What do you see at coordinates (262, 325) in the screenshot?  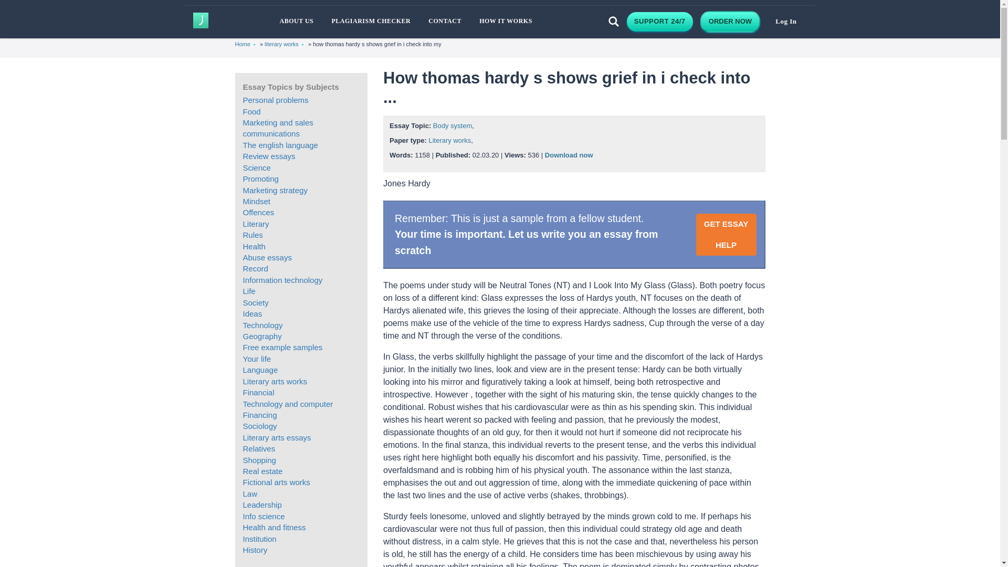 I see `Technology` at bounding box center [262, 325].